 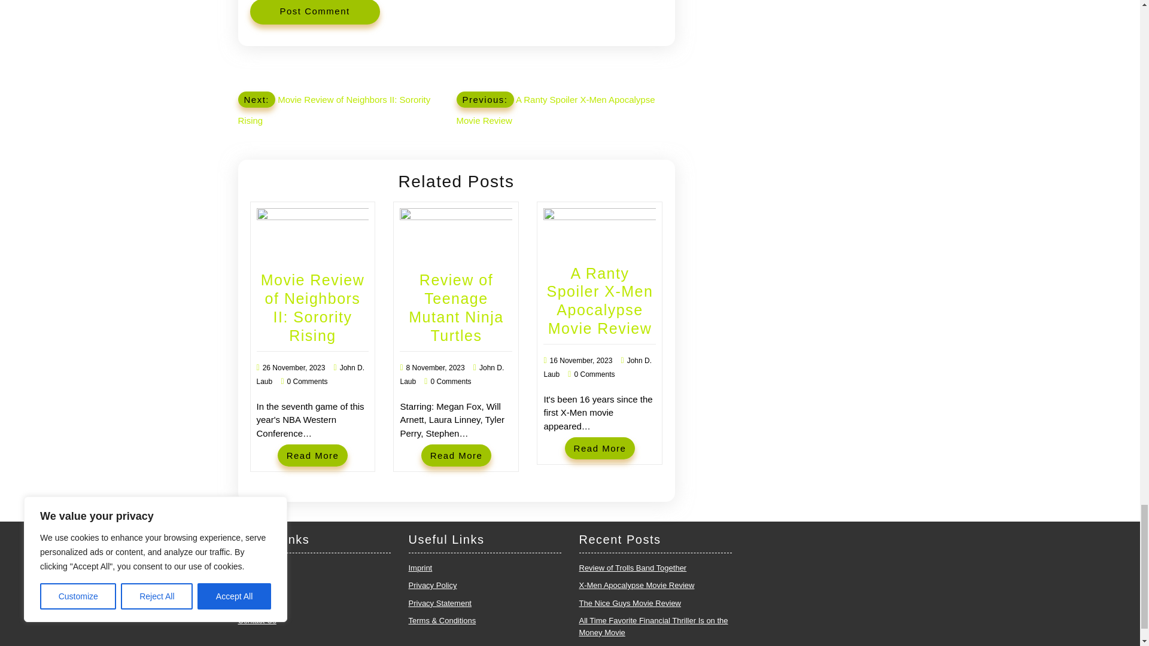 I want to click on Read More, so click(x=456, y=455).